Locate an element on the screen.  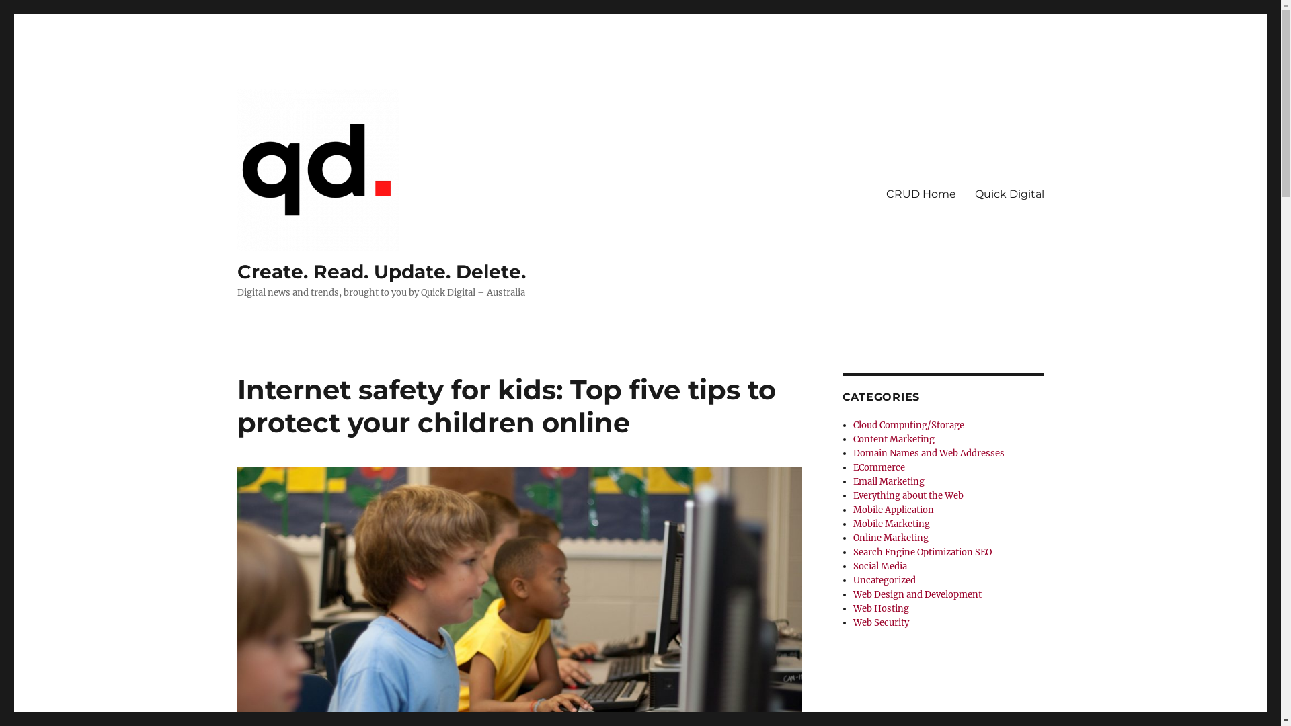
Social Media is located at coordinates (880, 566).